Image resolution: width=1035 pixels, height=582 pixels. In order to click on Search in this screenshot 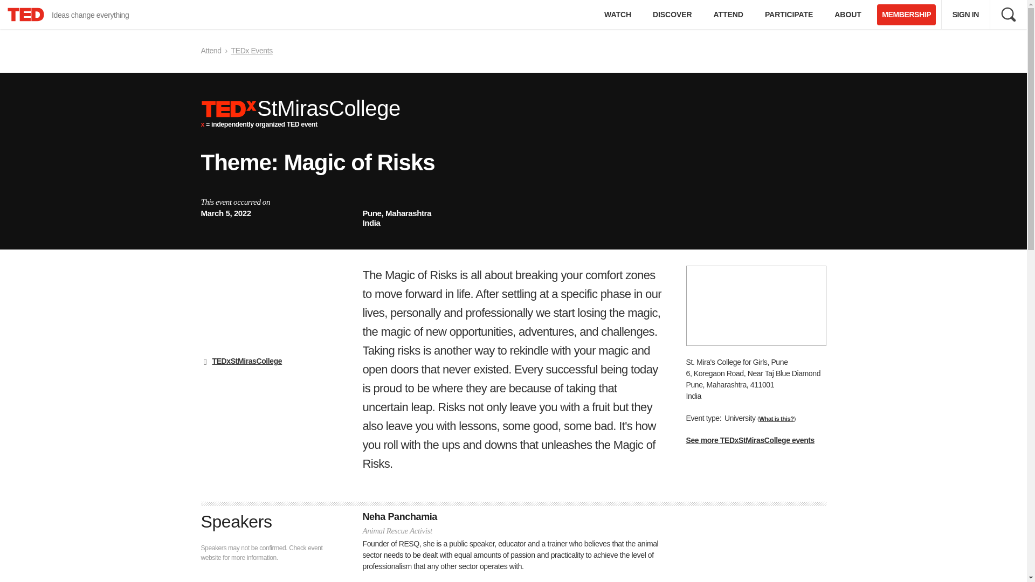, I will do `click(69, 15)`.